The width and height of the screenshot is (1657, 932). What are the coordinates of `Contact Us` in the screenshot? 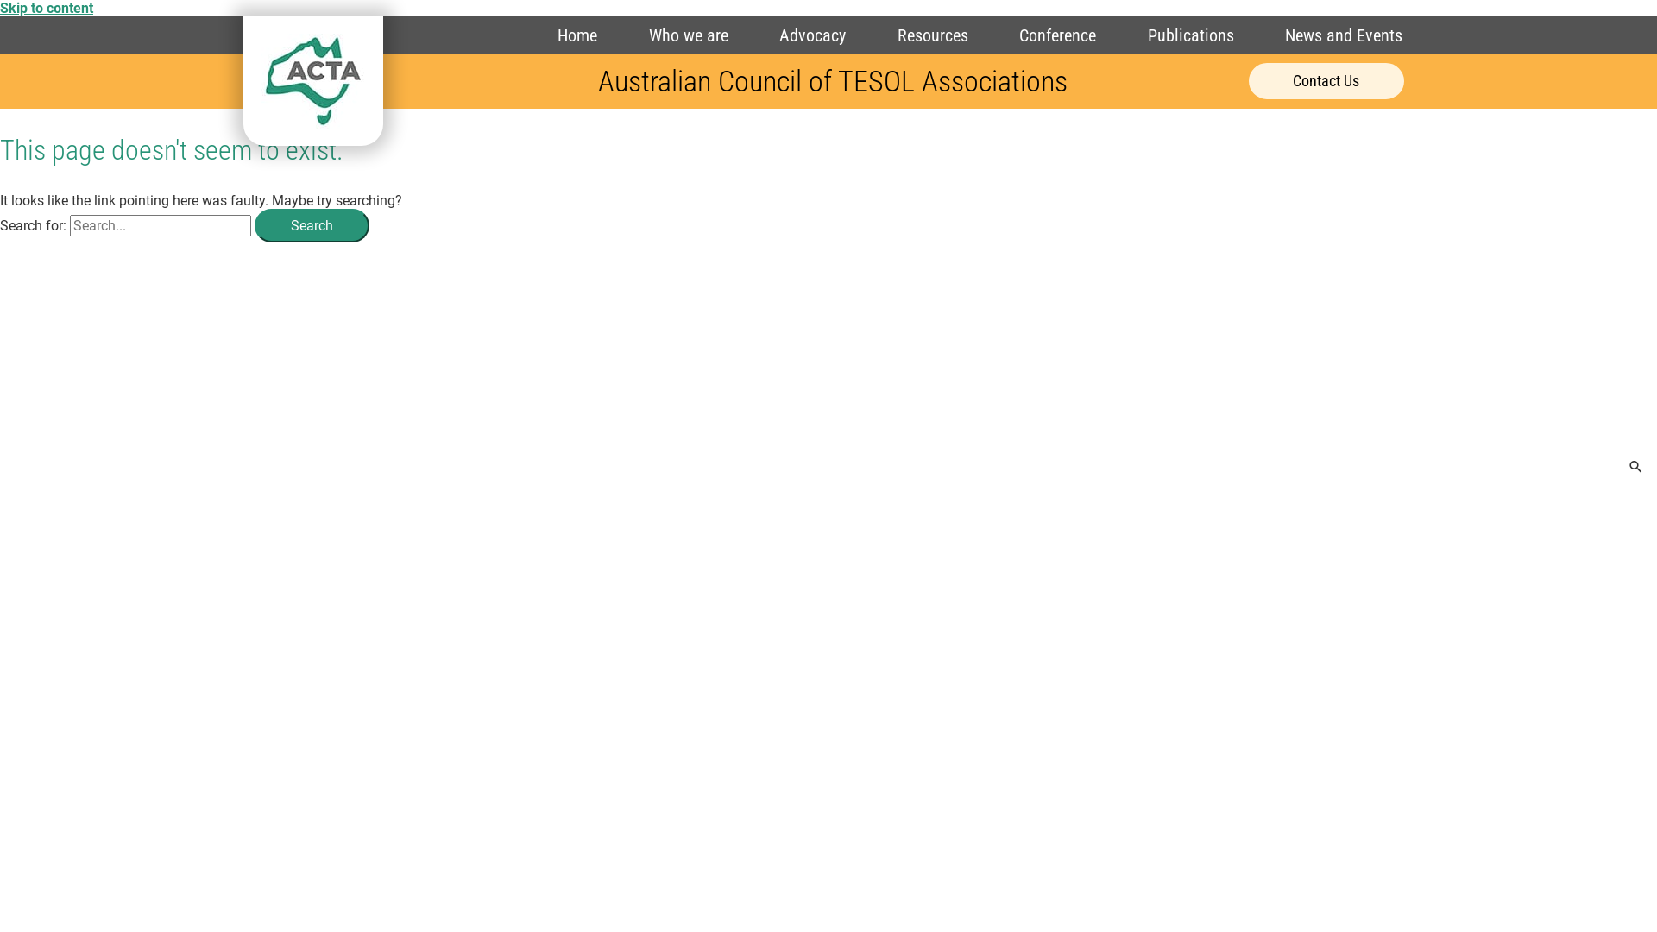 It's located at (1326, 81).